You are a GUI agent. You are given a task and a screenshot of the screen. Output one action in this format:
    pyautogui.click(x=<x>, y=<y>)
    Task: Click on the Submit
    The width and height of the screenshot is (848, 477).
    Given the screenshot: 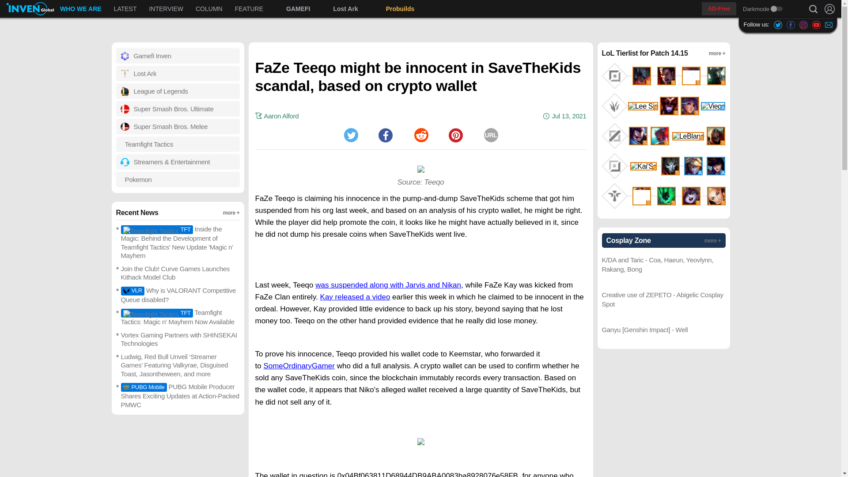 What is the action you would take?
    pyautogui.click(x=791, y=24)
    